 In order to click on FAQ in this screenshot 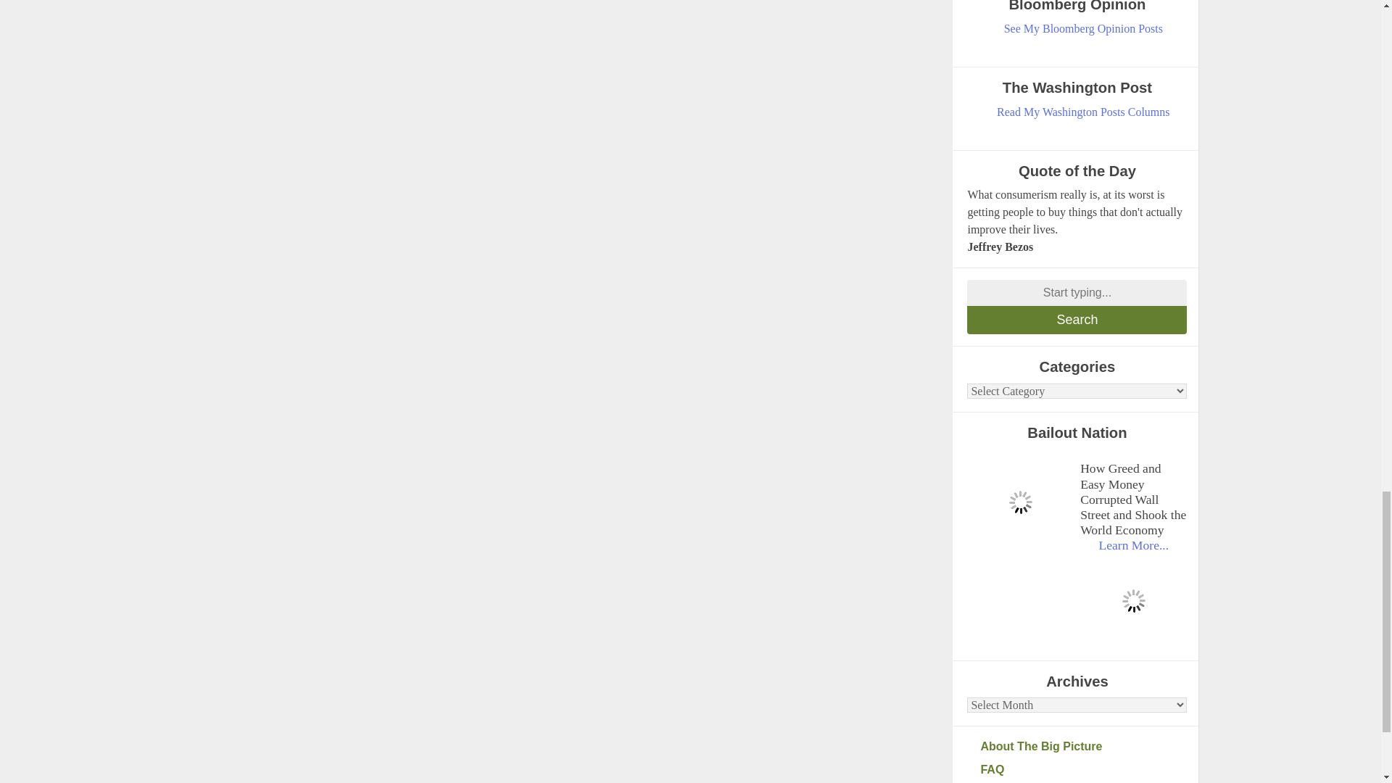, I will do `click(1083, 769)`.